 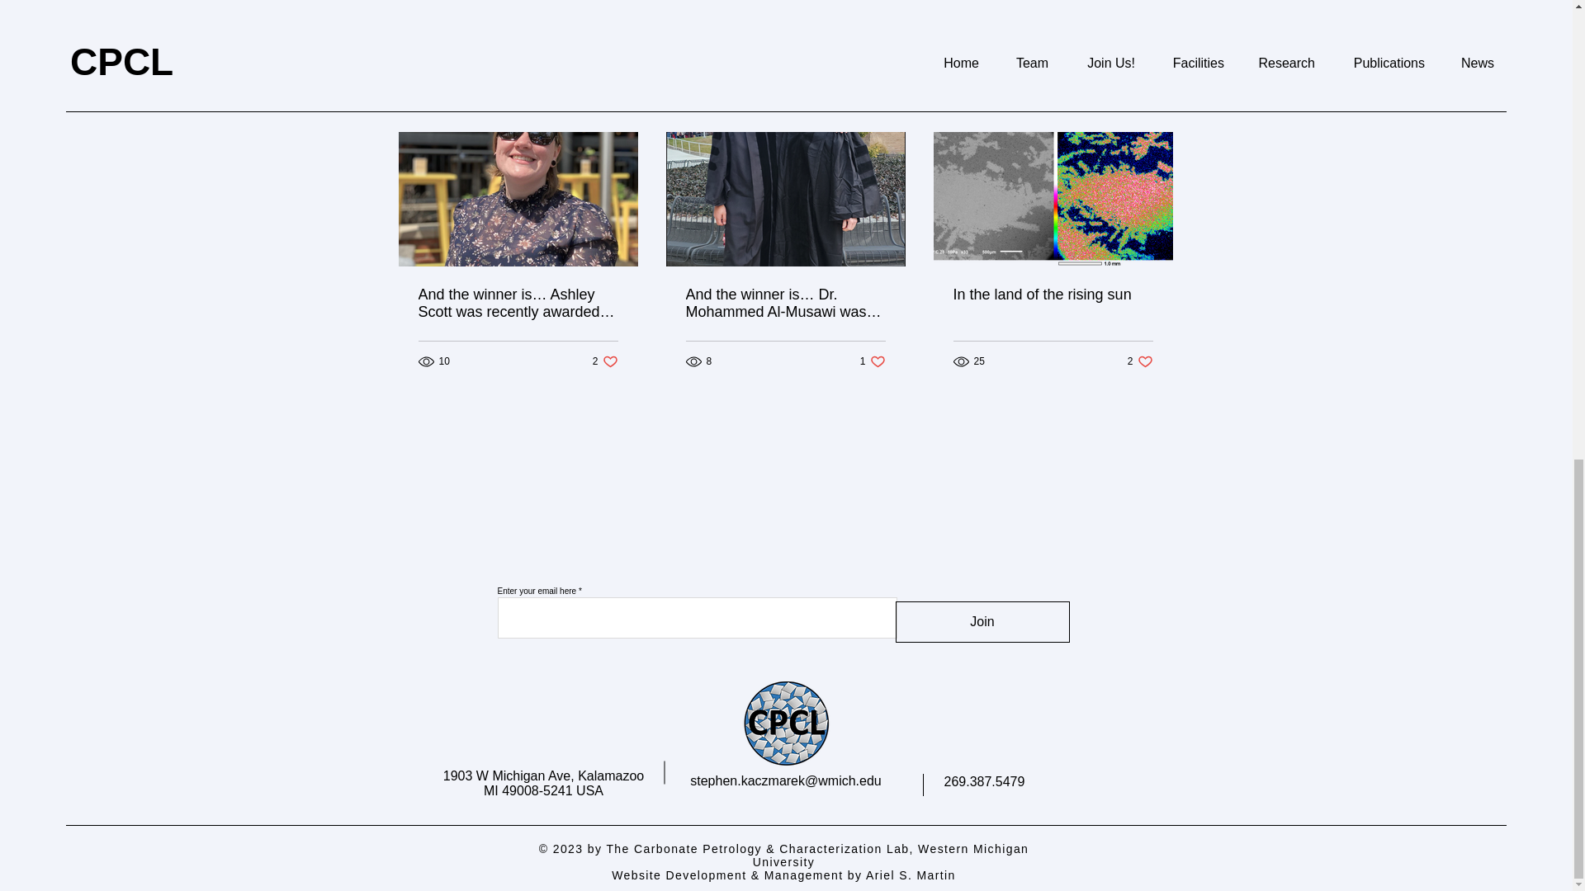 What do you see at coordinates (1052, 295) in the screenshot?
I see `In the land of the rising sun` at bounding box center [1052, 295].